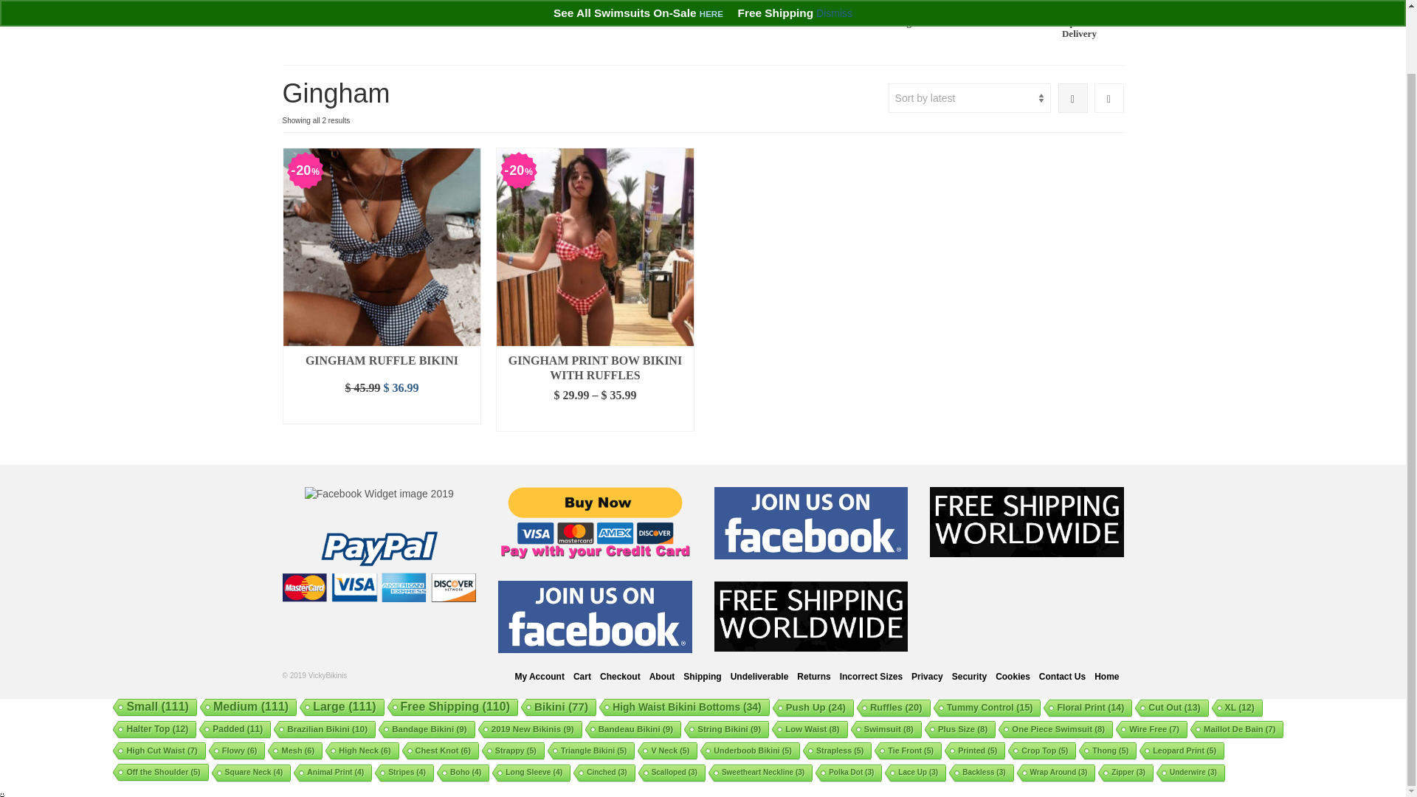 This screenshot has height=797, width=1417. I want to click on List View, so click(1109, 98).